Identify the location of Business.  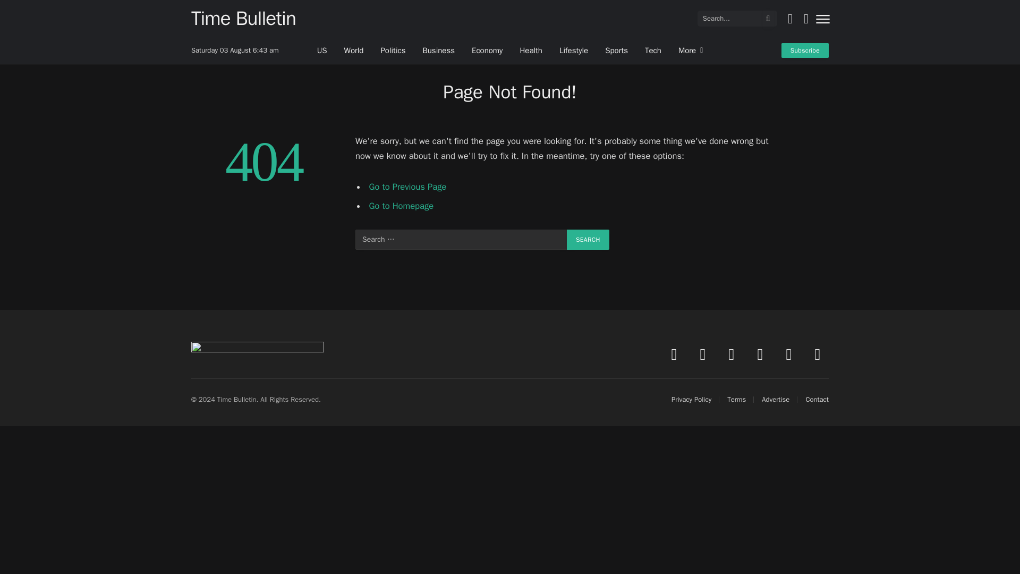
(438, 50).